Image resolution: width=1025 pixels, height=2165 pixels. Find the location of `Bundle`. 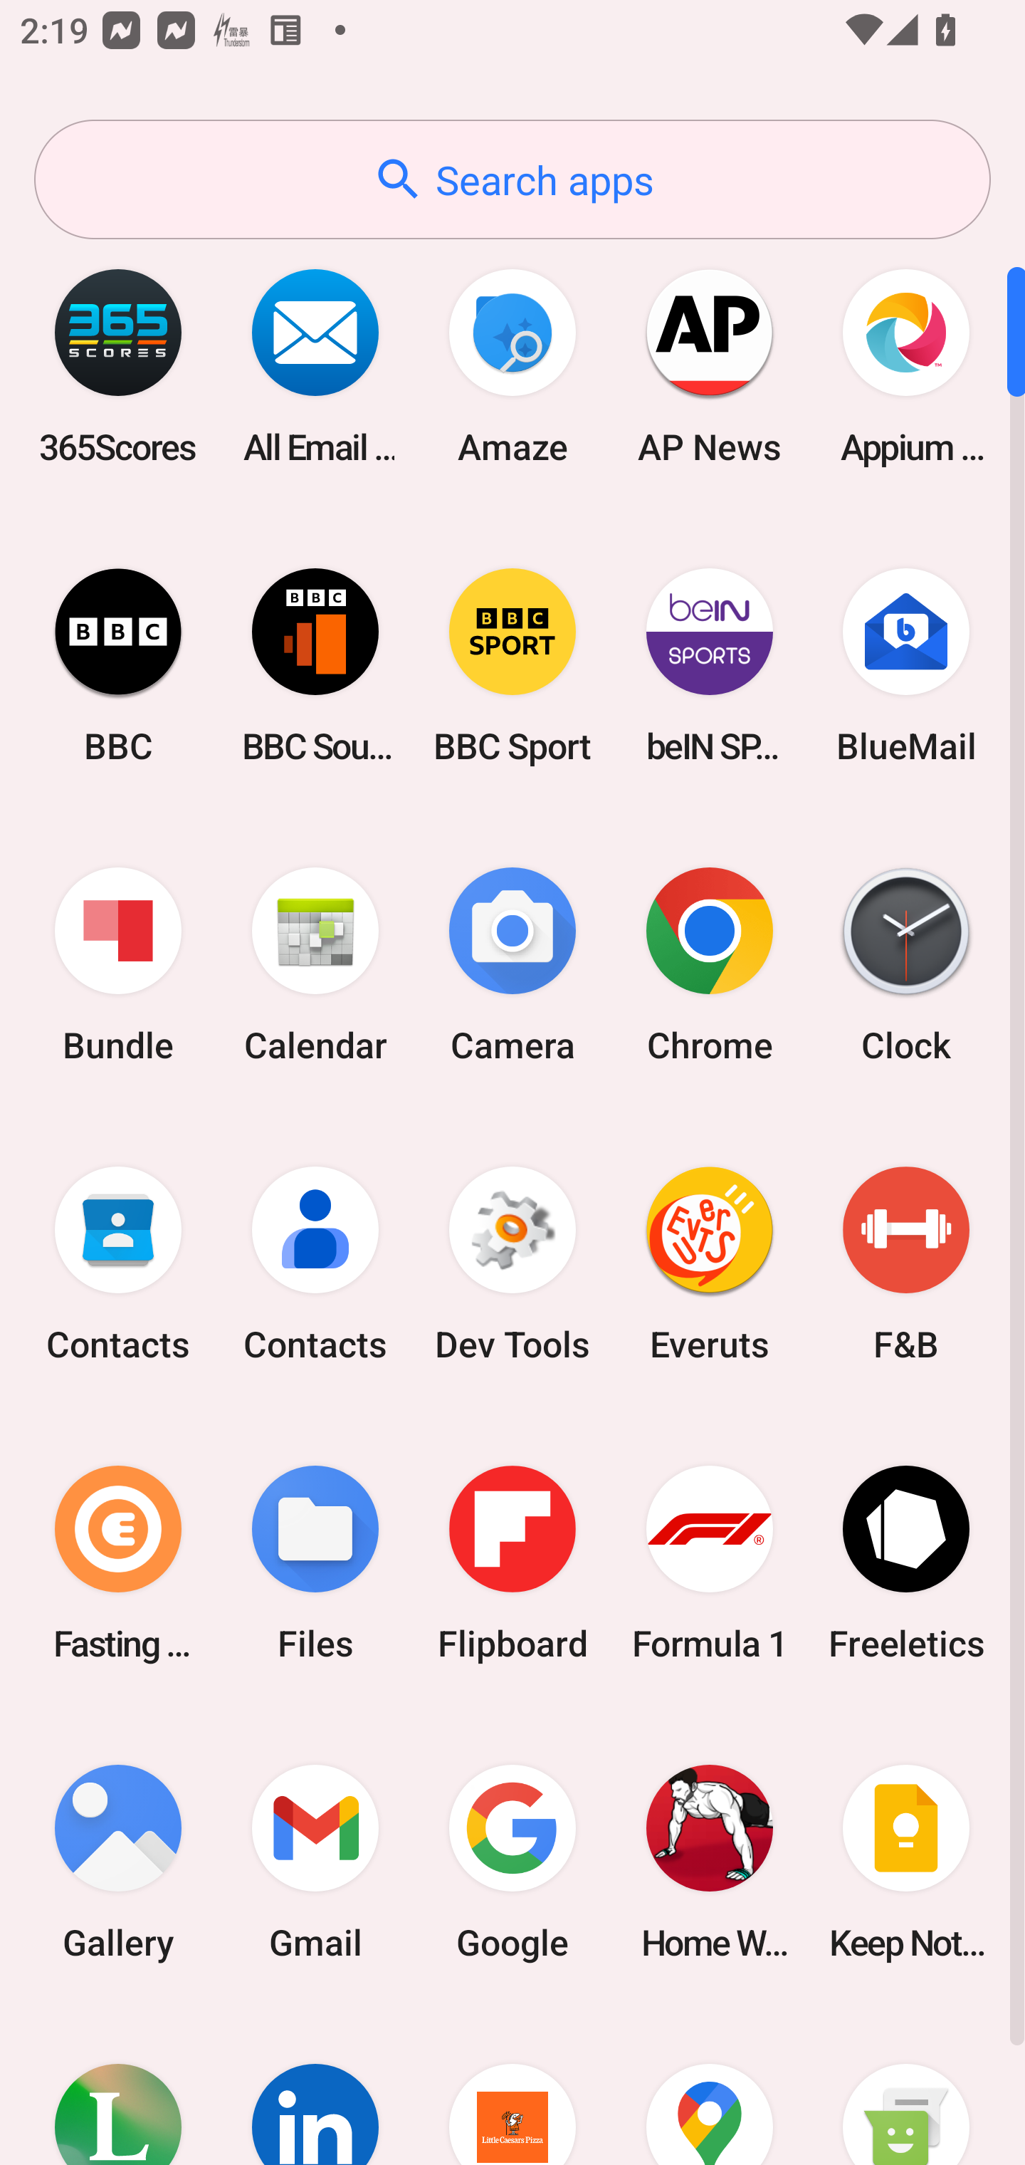

Bundle is located at coordinates (118, 966).